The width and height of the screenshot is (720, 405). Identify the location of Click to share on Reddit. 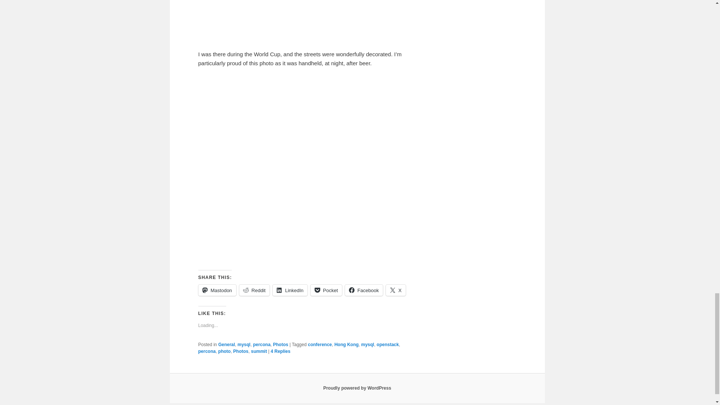
(254, 290).